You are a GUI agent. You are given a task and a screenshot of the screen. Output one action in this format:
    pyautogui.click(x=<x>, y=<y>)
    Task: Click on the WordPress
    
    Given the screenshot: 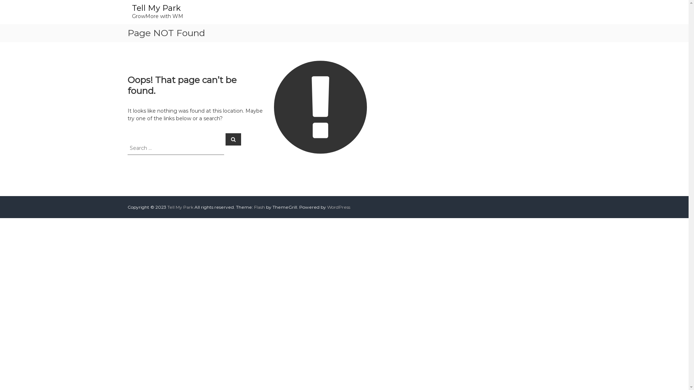 What is the action you would take?
    pyautogui.click(x=338, y=207)
    